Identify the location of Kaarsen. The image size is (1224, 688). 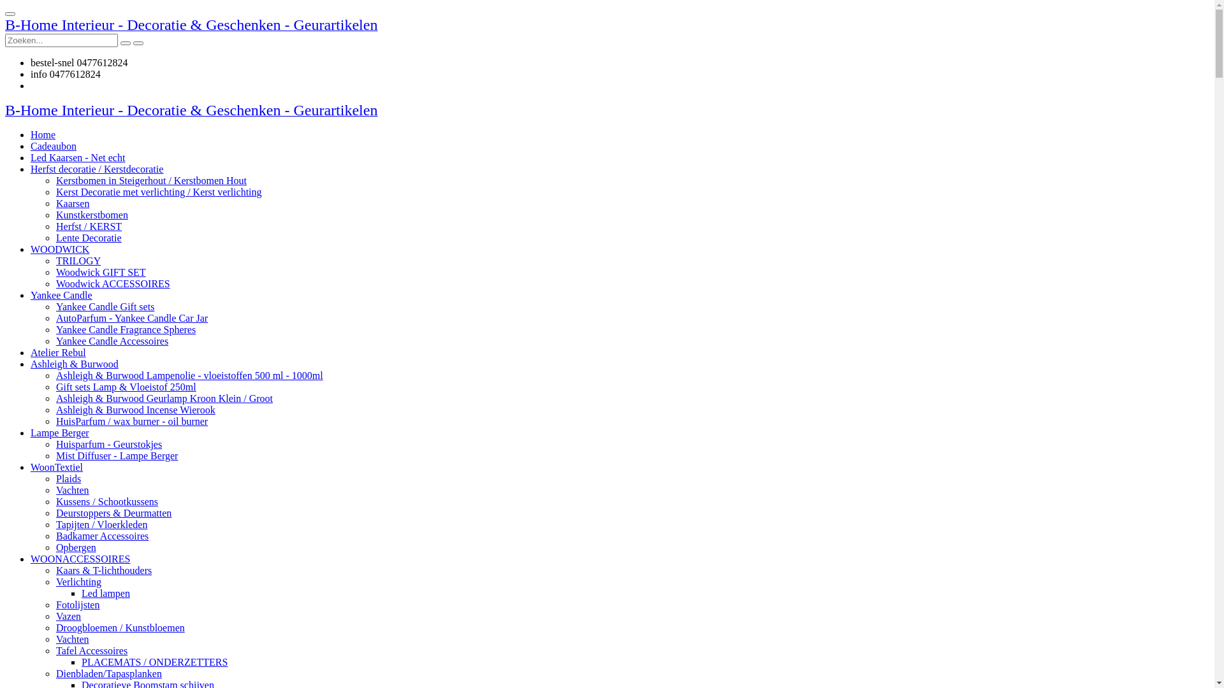
(73, 204).